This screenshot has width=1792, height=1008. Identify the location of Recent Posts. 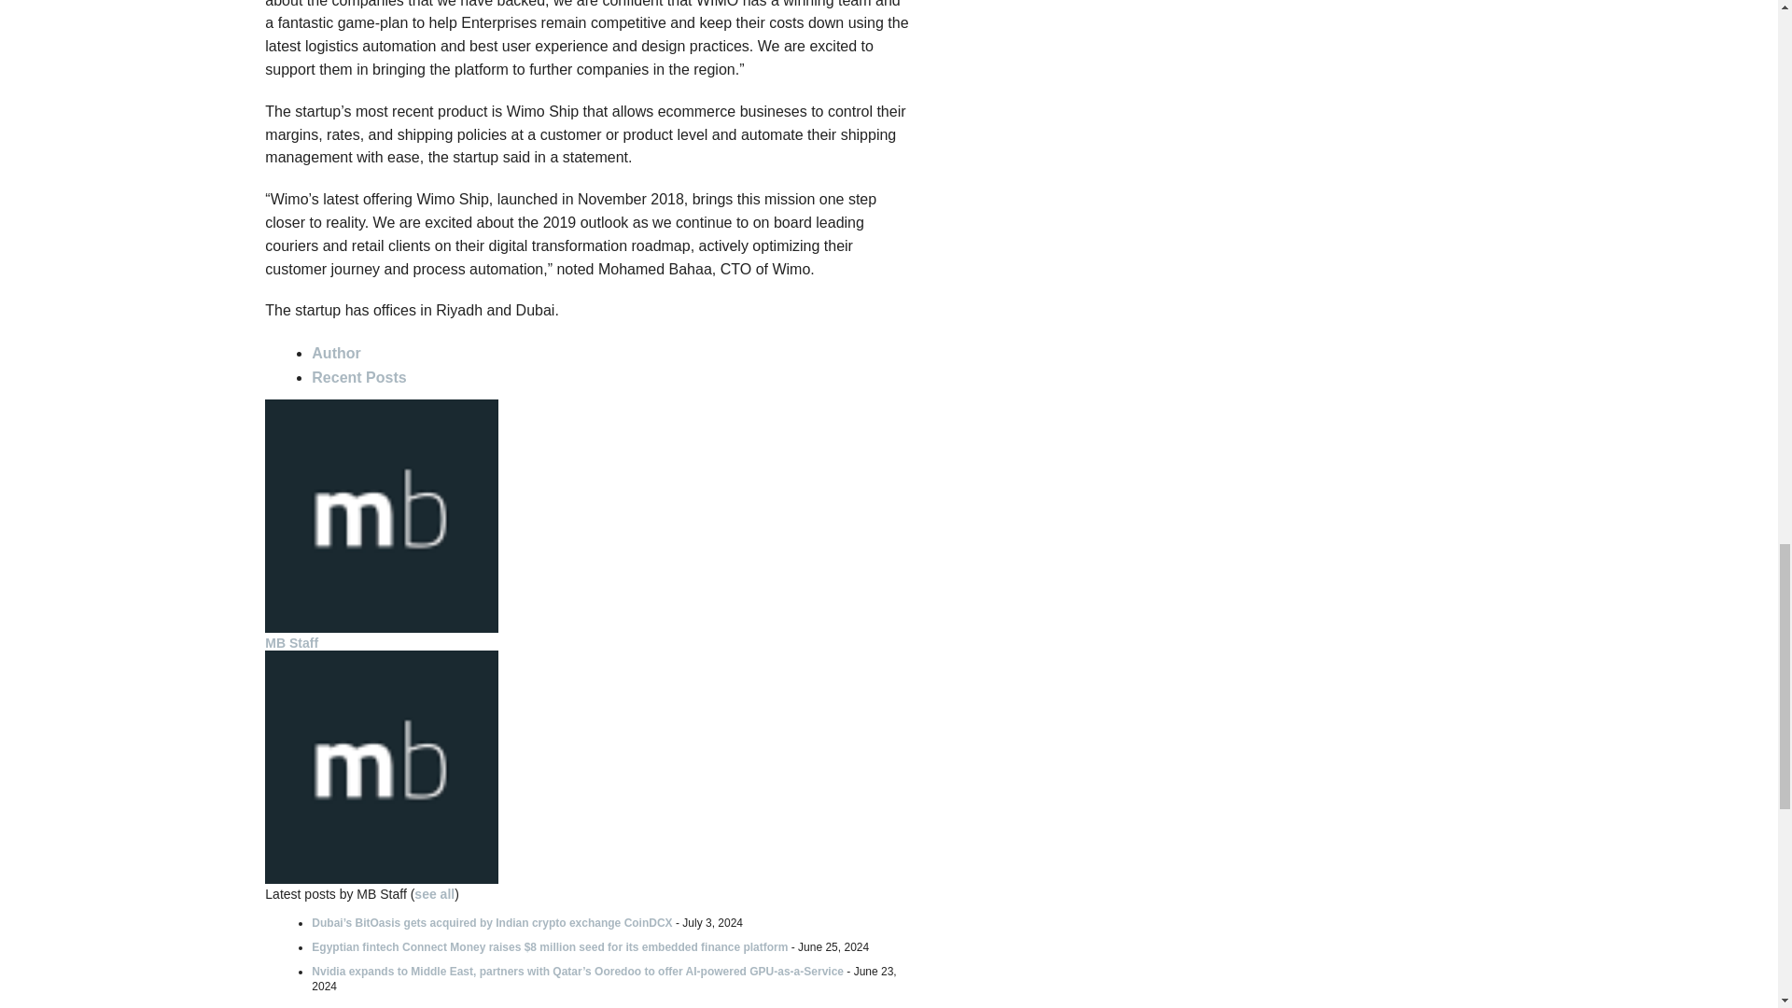
(358, 377).